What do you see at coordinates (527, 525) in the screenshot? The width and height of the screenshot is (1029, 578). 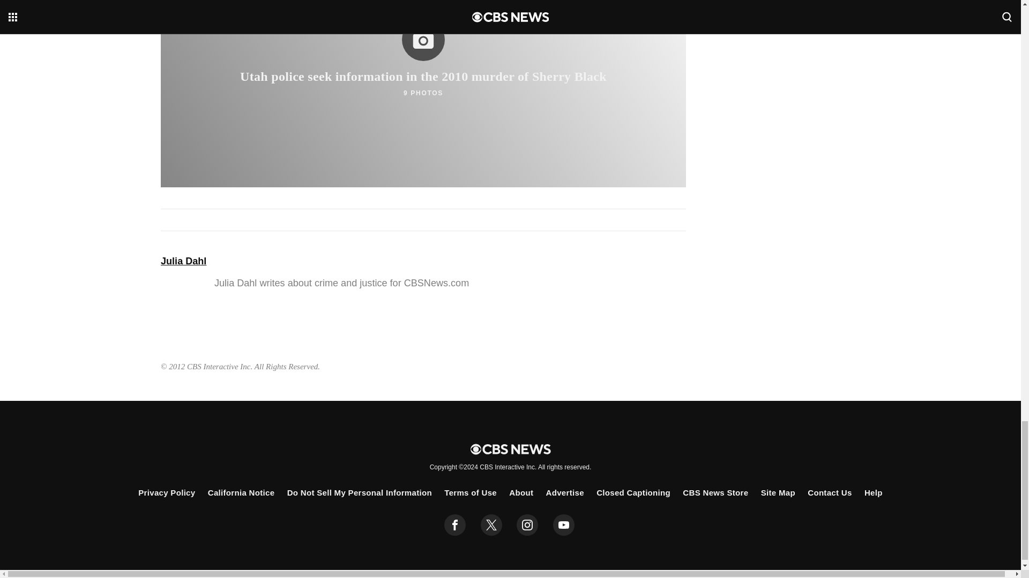 I see `instagram` at bounding box center [527, 525].